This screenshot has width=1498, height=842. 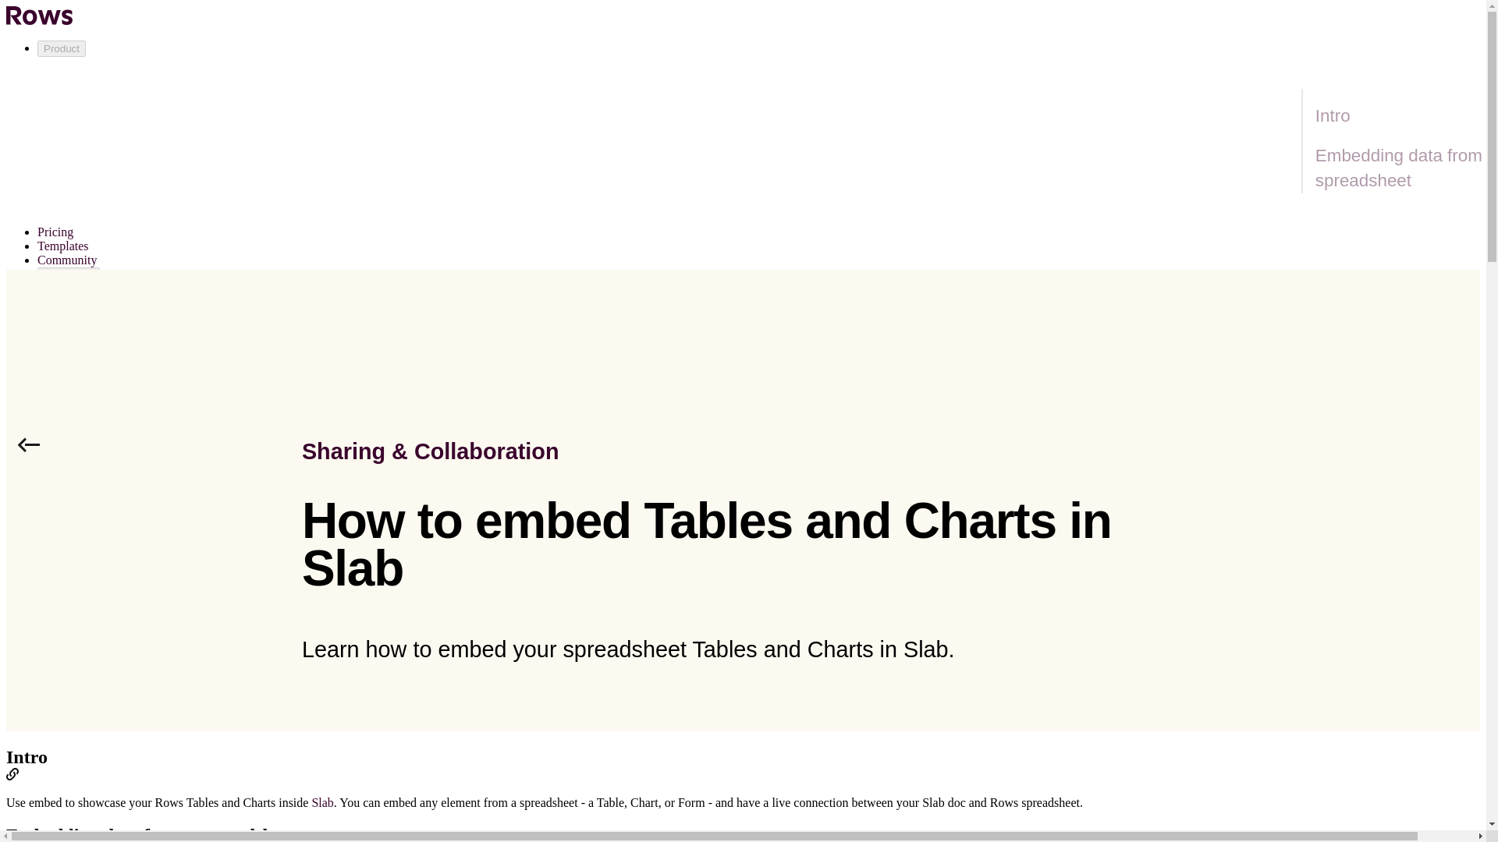 I want to click on Sign in, so click(x=55, y=374).